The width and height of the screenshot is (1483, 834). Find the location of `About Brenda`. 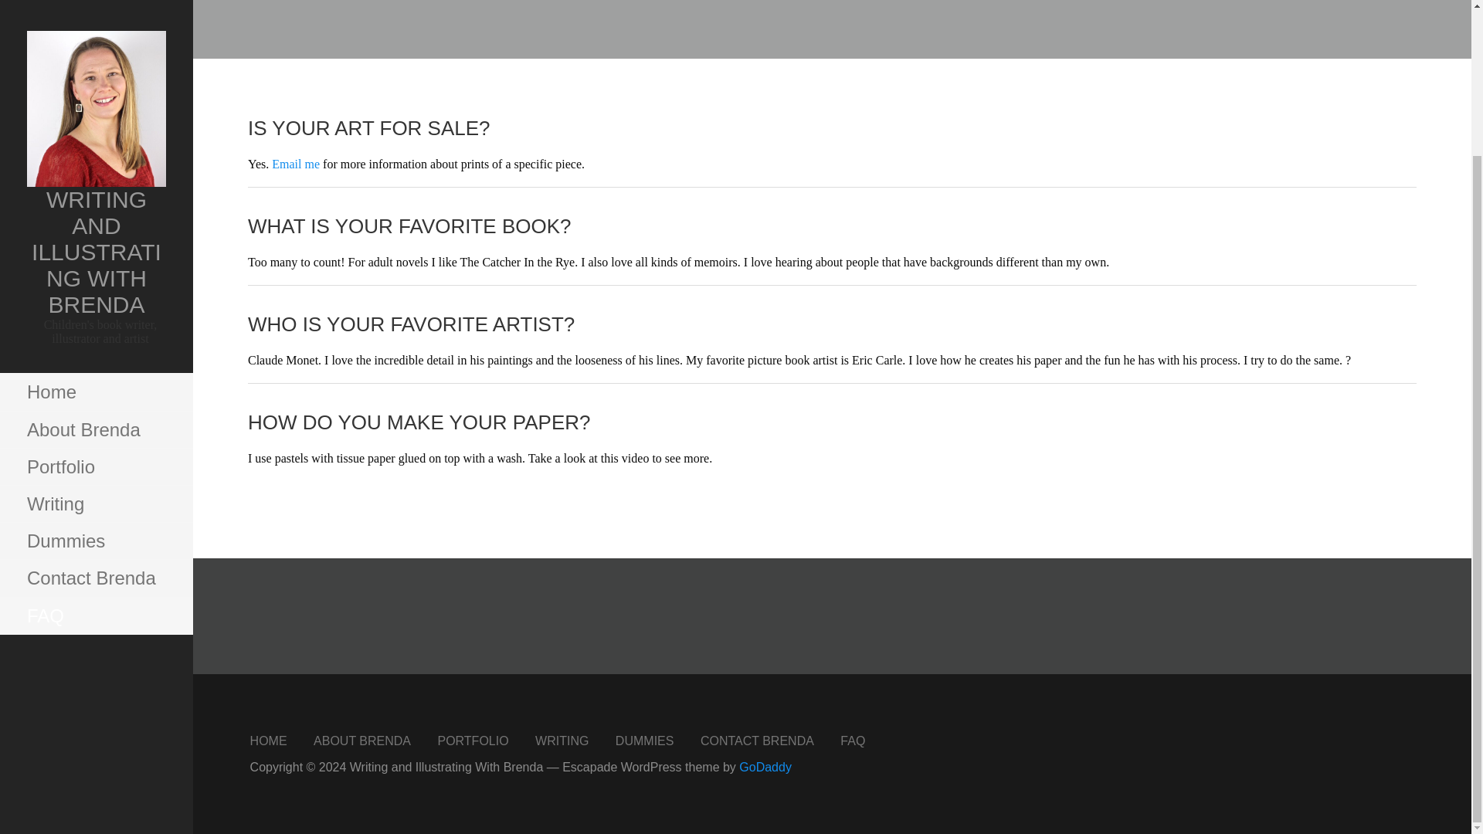

About Brenda is located at coordinates (96, 249).